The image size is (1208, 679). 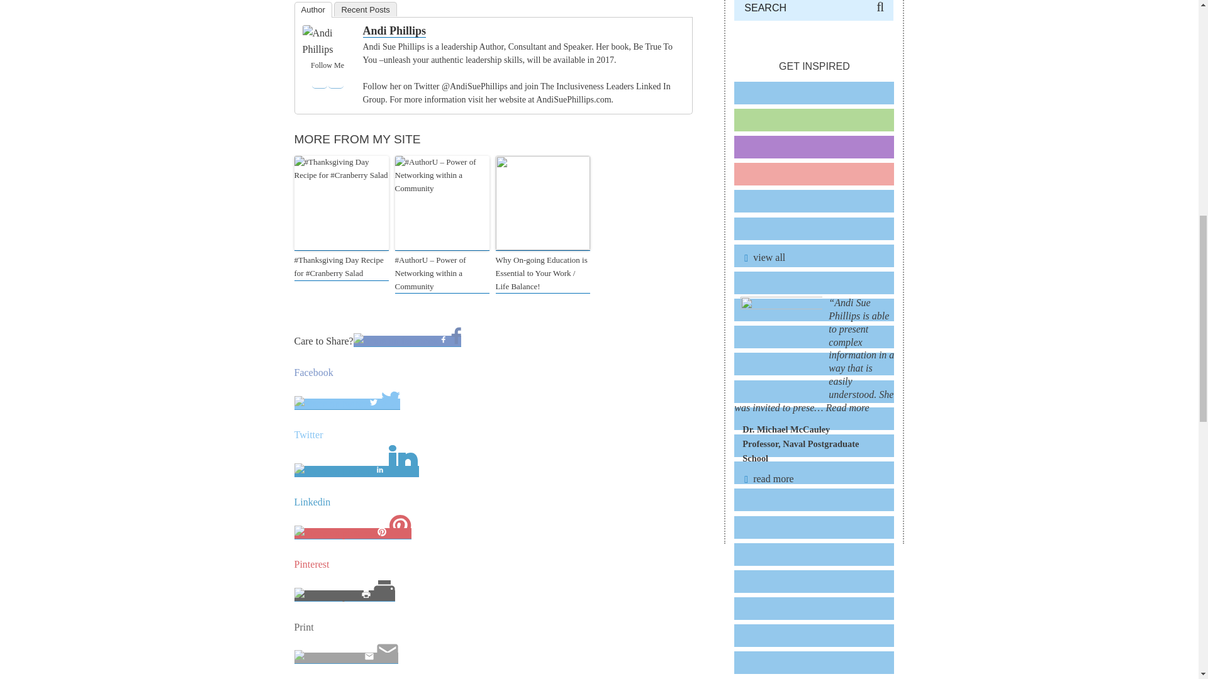 I want to click on Twitter, so click(x=336, y=80).